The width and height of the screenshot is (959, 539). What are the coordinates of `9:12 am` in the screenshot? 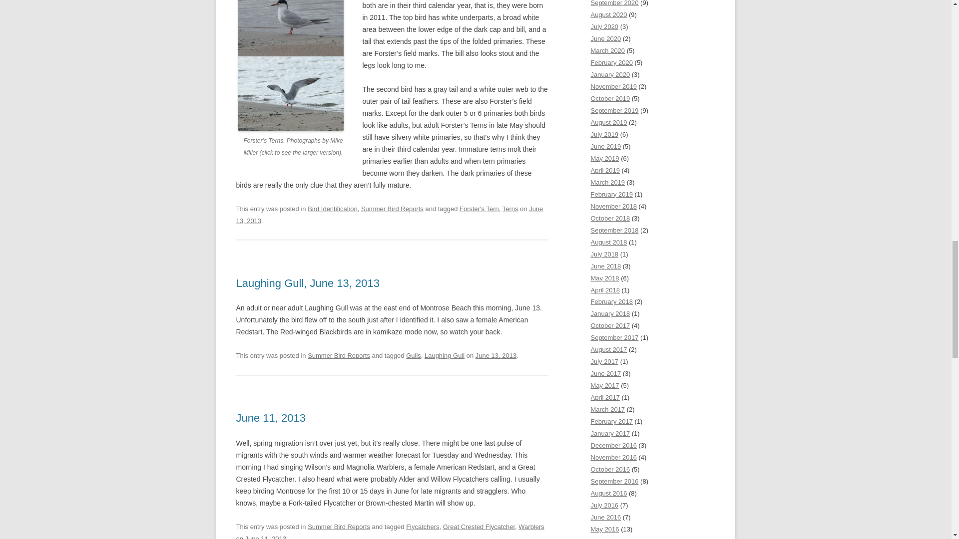 It's located at (266, 537).